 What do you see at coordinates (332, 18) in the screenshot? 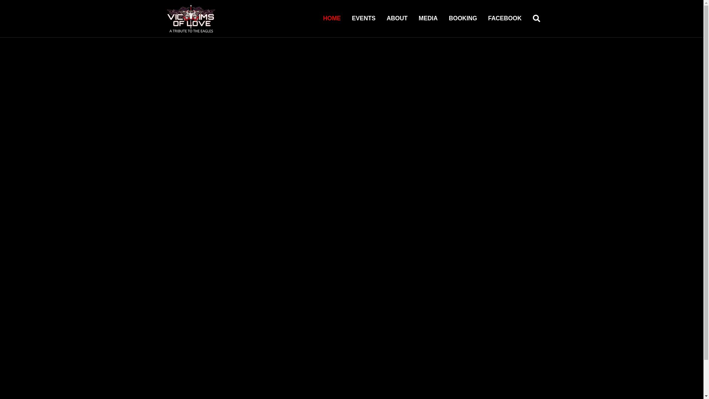
I see `HOME` at bounding box center [332, 18].